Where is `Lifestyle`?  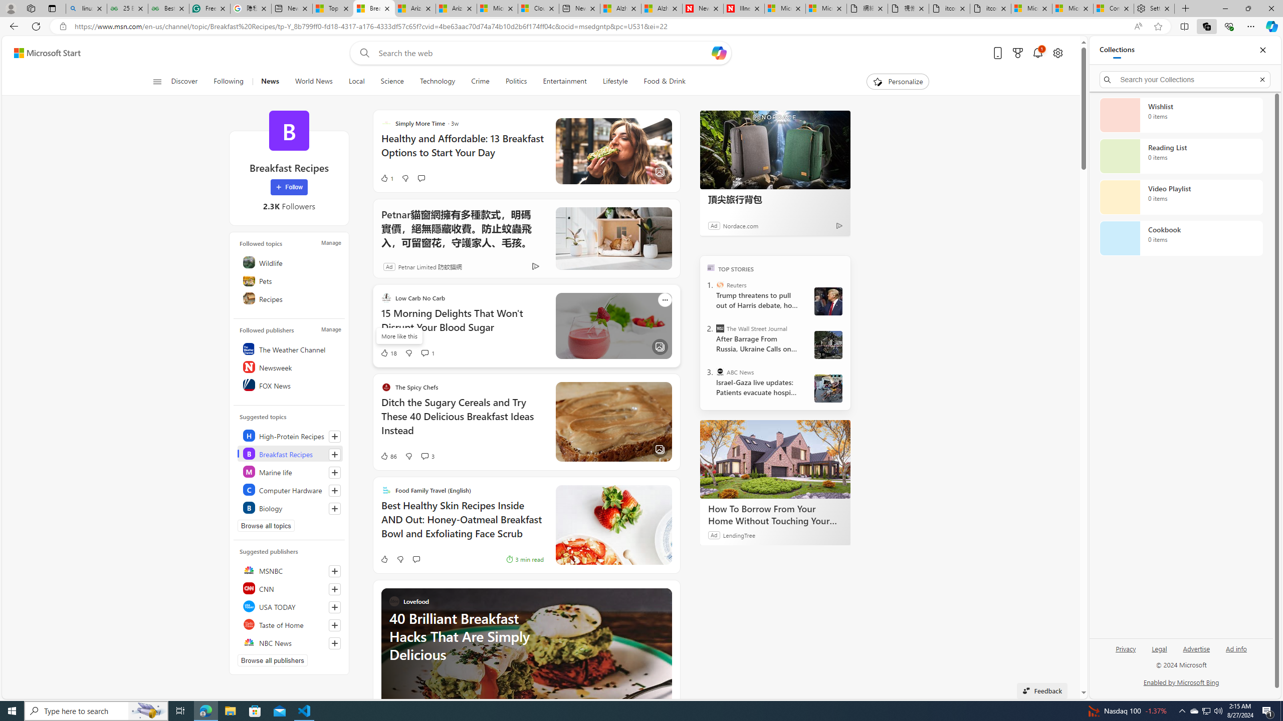
Lifestyle is located at coordinates (615, 82).